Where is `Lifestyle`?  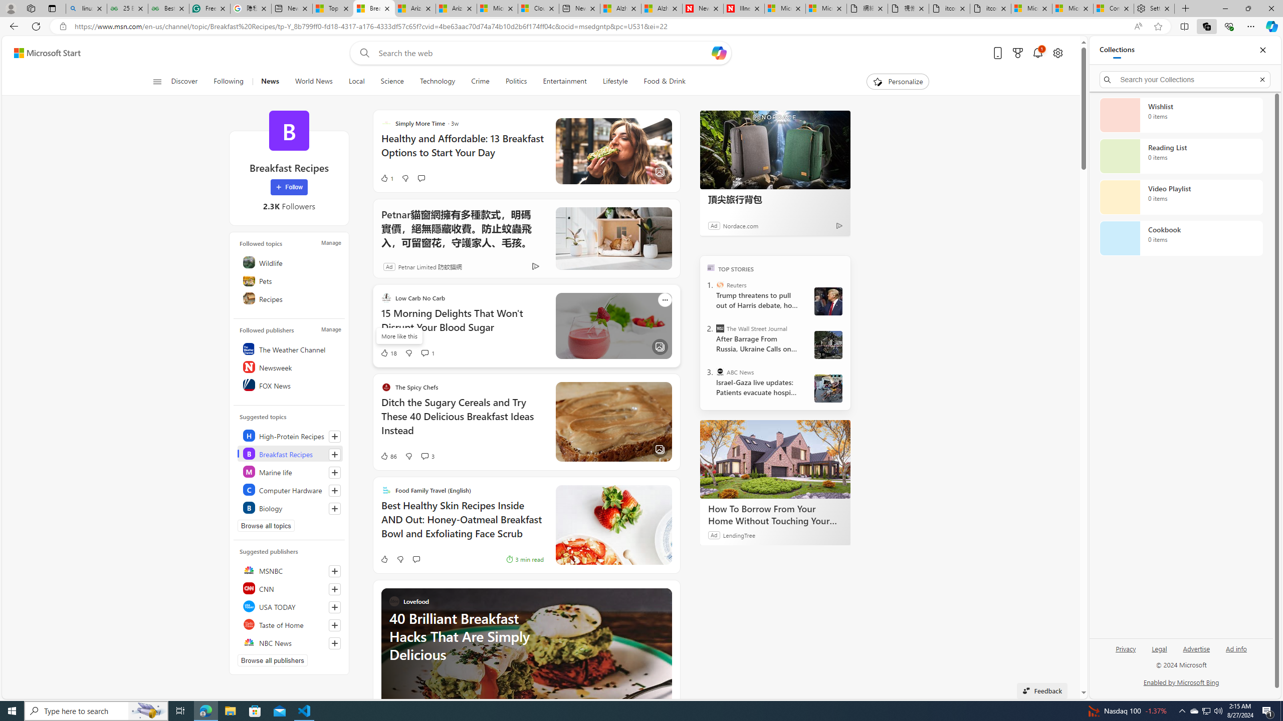
Lifestyle is located at coordinates (615, 82).